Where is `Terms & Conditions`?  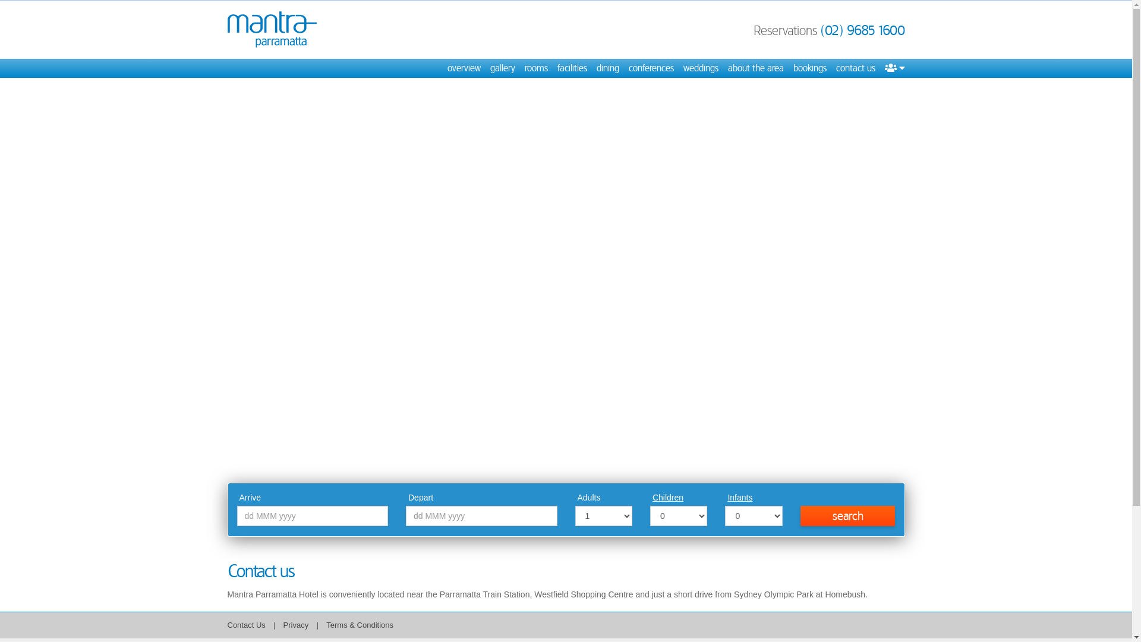
Terms & Conditions is located at coordinates (360, 625).